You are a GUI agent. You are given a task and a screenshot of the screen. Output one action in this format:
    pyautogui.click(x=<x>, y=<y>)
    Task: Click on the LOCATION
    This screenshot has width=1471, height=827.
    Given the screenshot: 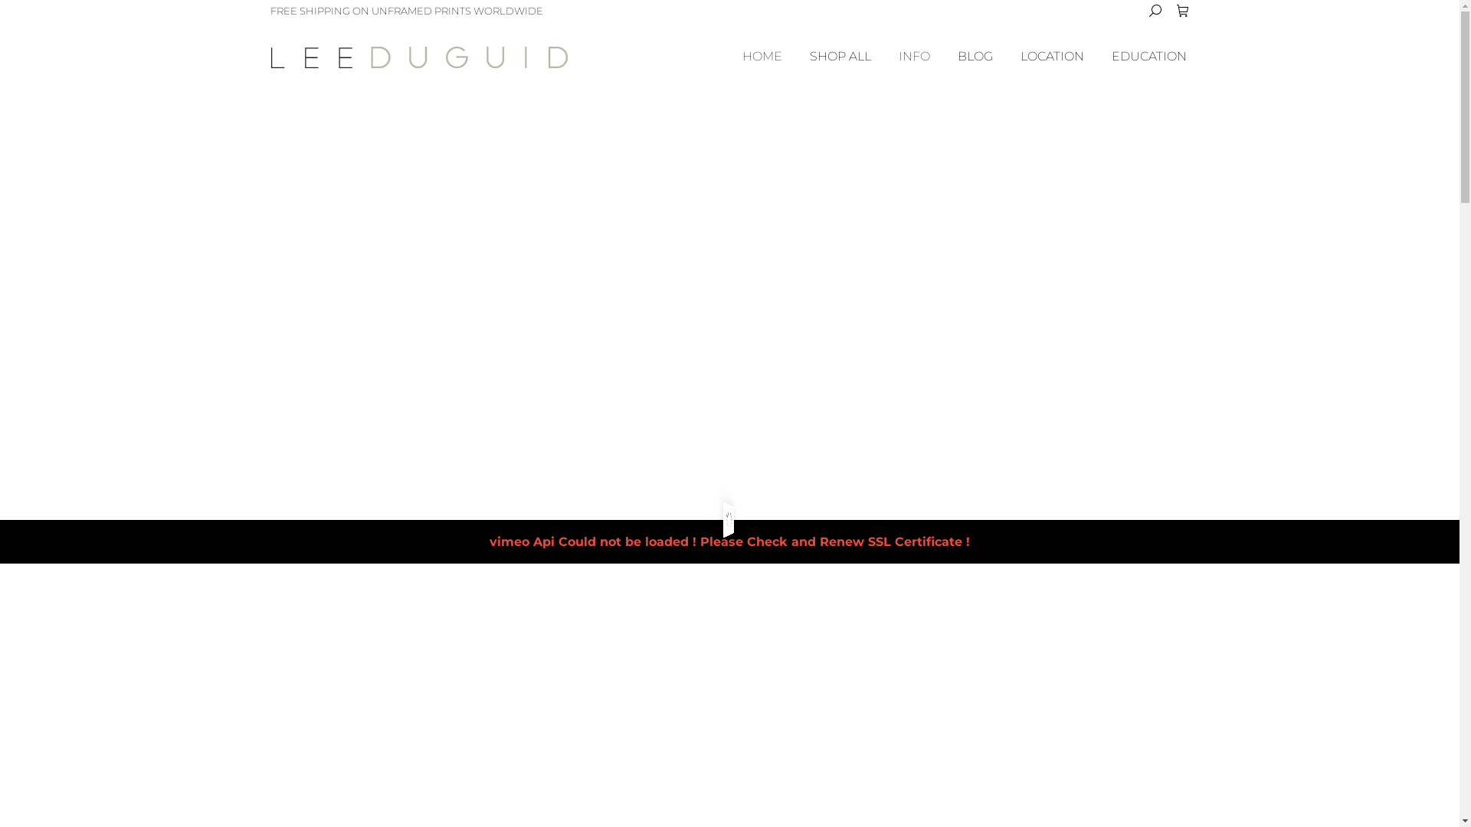 What is the action you would take?
    pyautogui.click(x=1053, y=57)
    